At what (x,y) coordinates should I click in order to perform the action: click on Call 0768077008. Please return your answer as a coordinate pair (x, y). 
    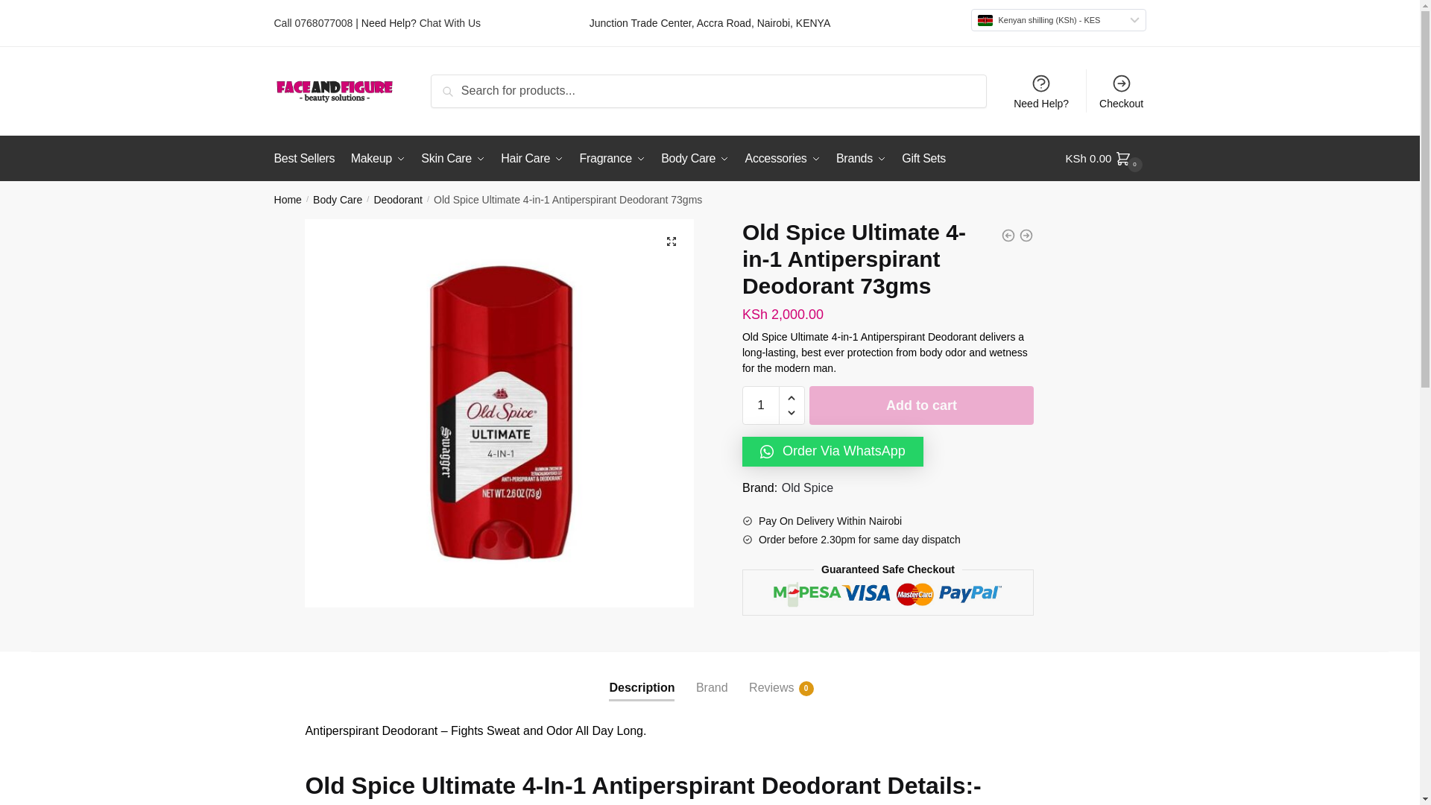
    Looking at the image, I should click on (314, 22).